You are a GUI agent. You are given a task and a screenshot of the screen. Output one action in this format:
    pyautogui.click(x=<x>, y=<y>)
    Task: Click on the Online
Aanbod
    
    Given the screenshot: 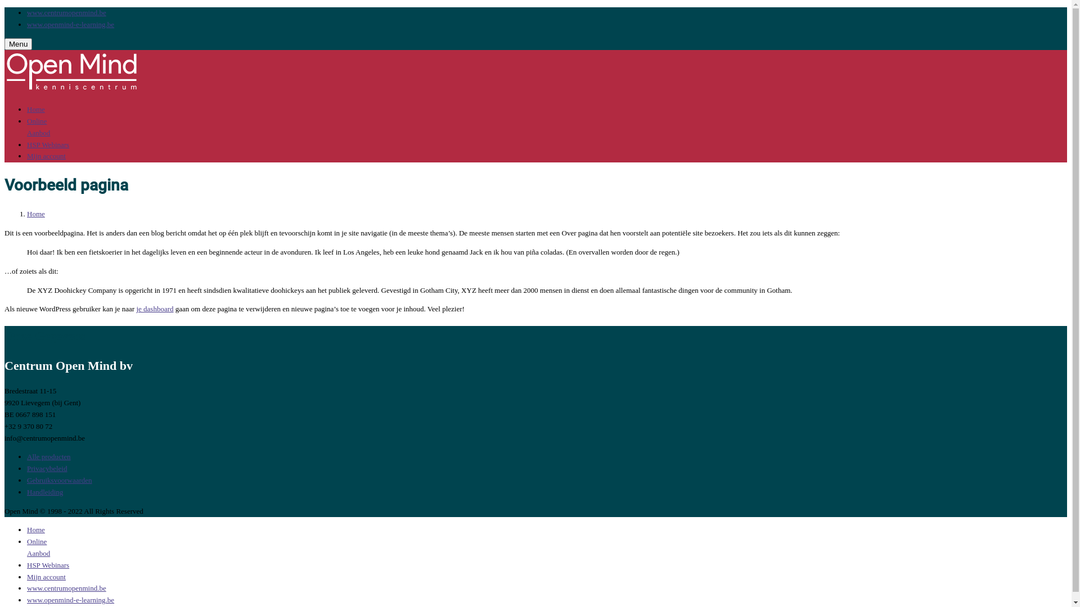 What is the action you would take?
    pyautogui.click(x=38, y=547)
    